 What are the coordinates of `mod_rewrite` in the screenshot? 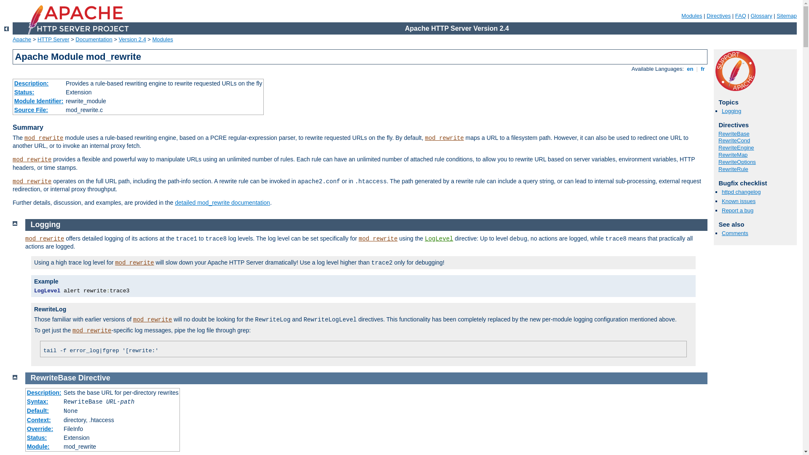 It's located at (445, 138).